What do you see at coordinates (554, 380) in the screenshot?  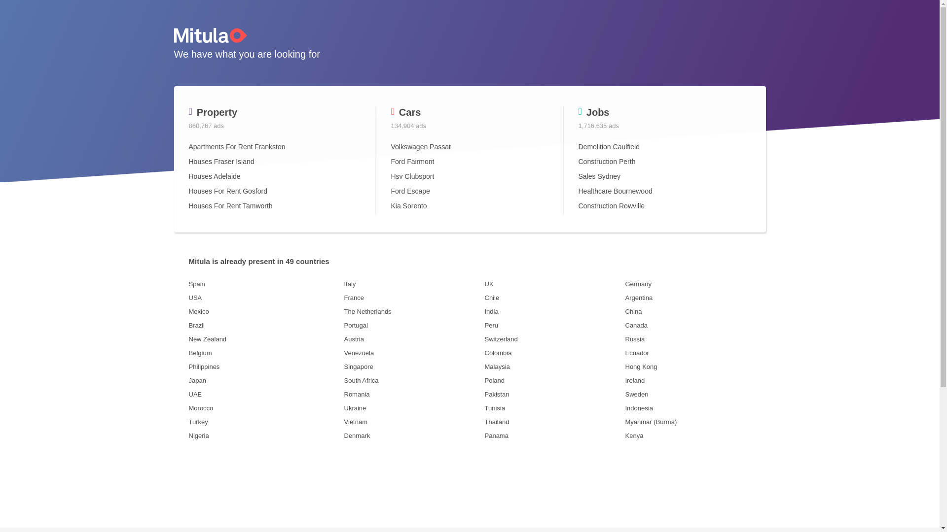 I see `Poland` at bounding box center [554, 380].